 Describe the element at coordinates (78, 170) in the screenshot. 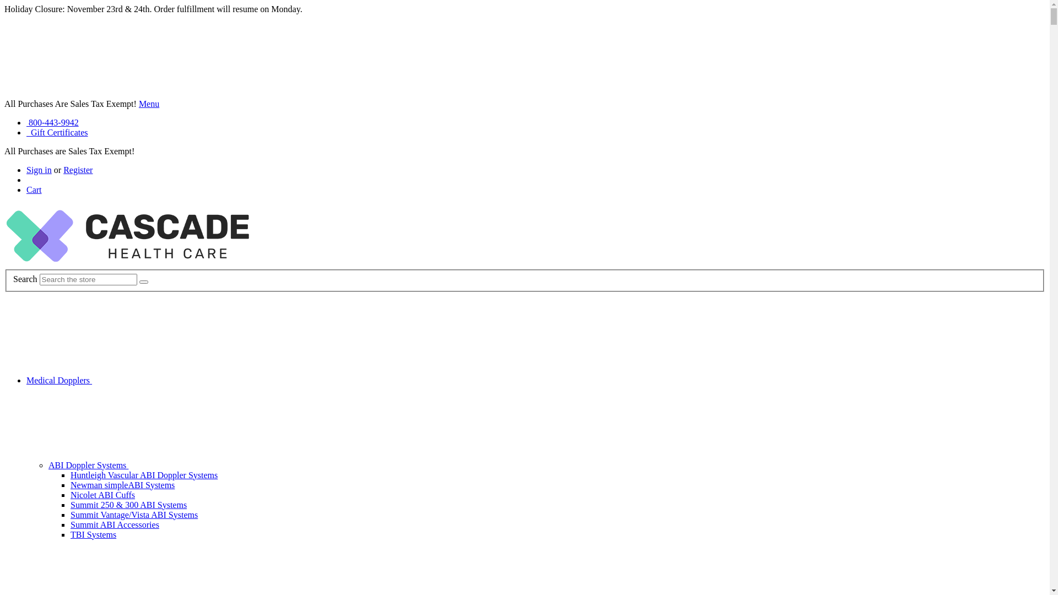

I see `Register` at that location.